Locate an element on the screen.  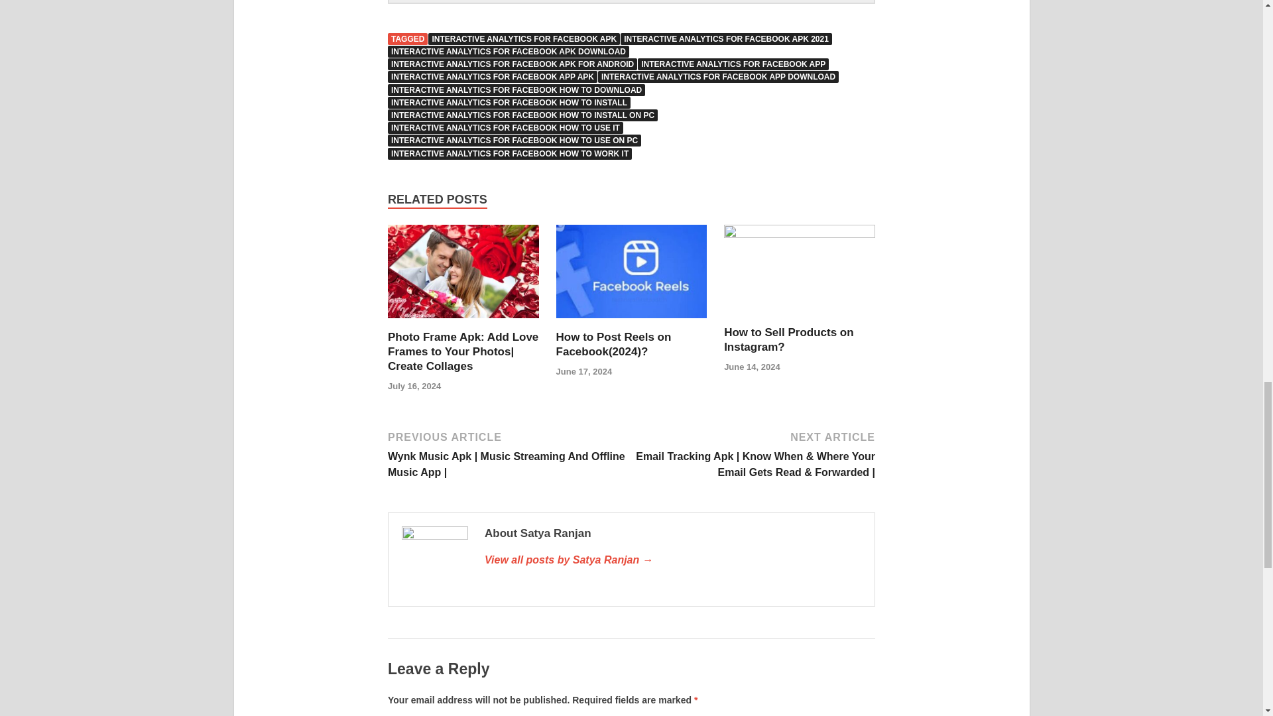
How to Sell Products on Instagram? is located at coordinates (789, 339).